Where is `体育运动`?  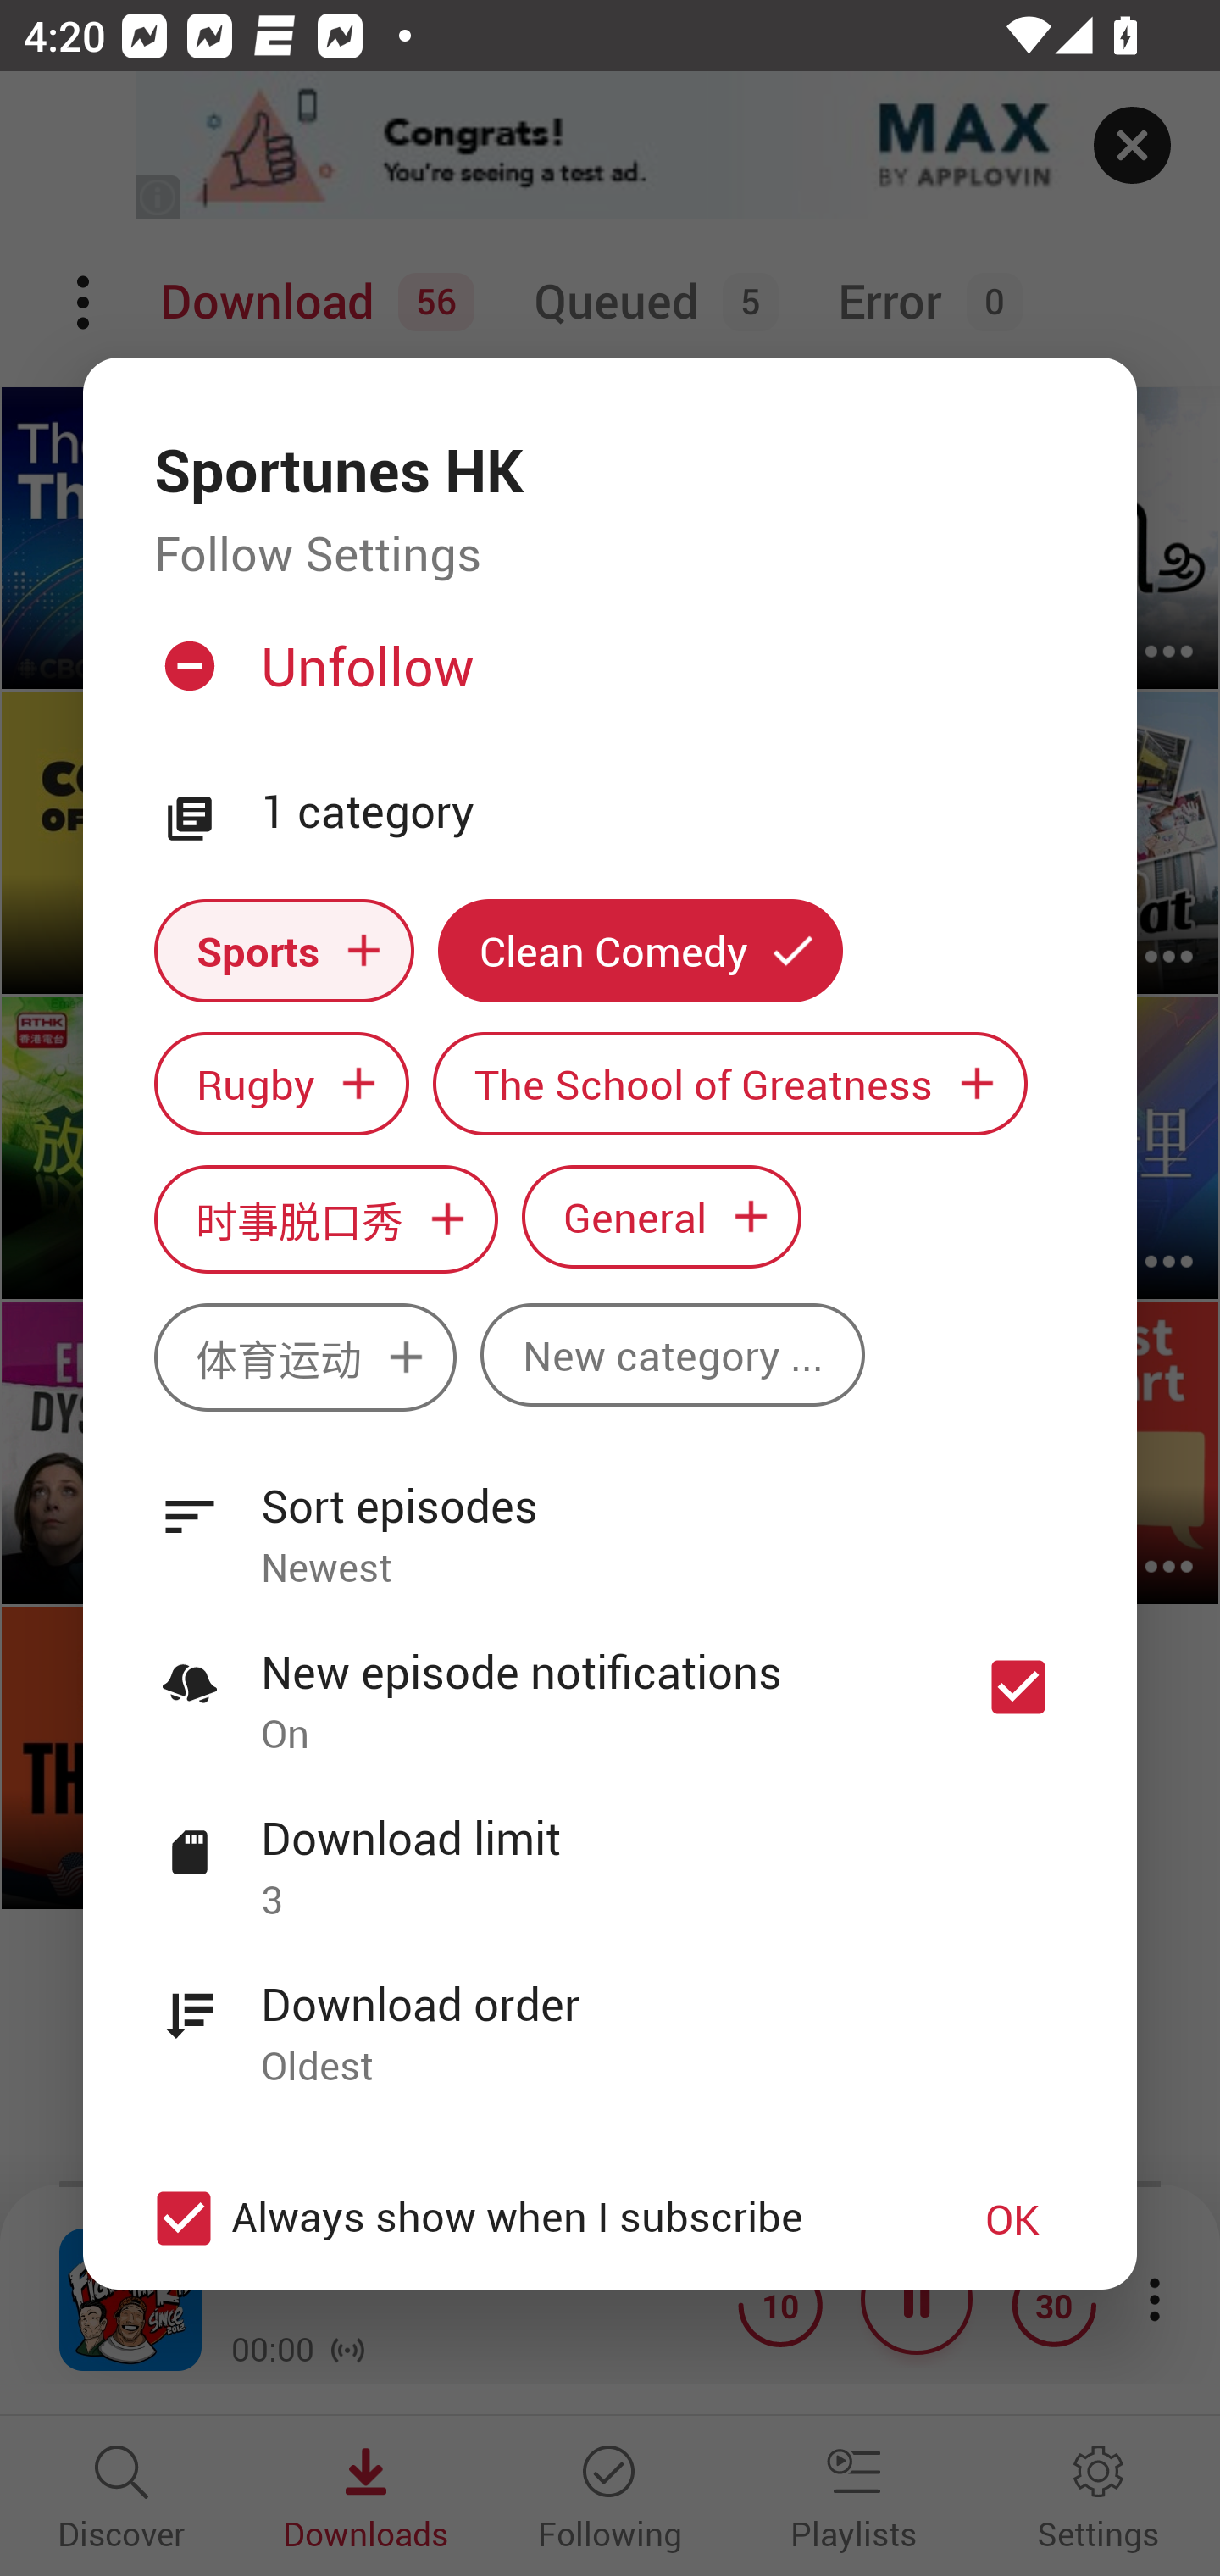 体育运动 is located at coordinates (305, 1357).